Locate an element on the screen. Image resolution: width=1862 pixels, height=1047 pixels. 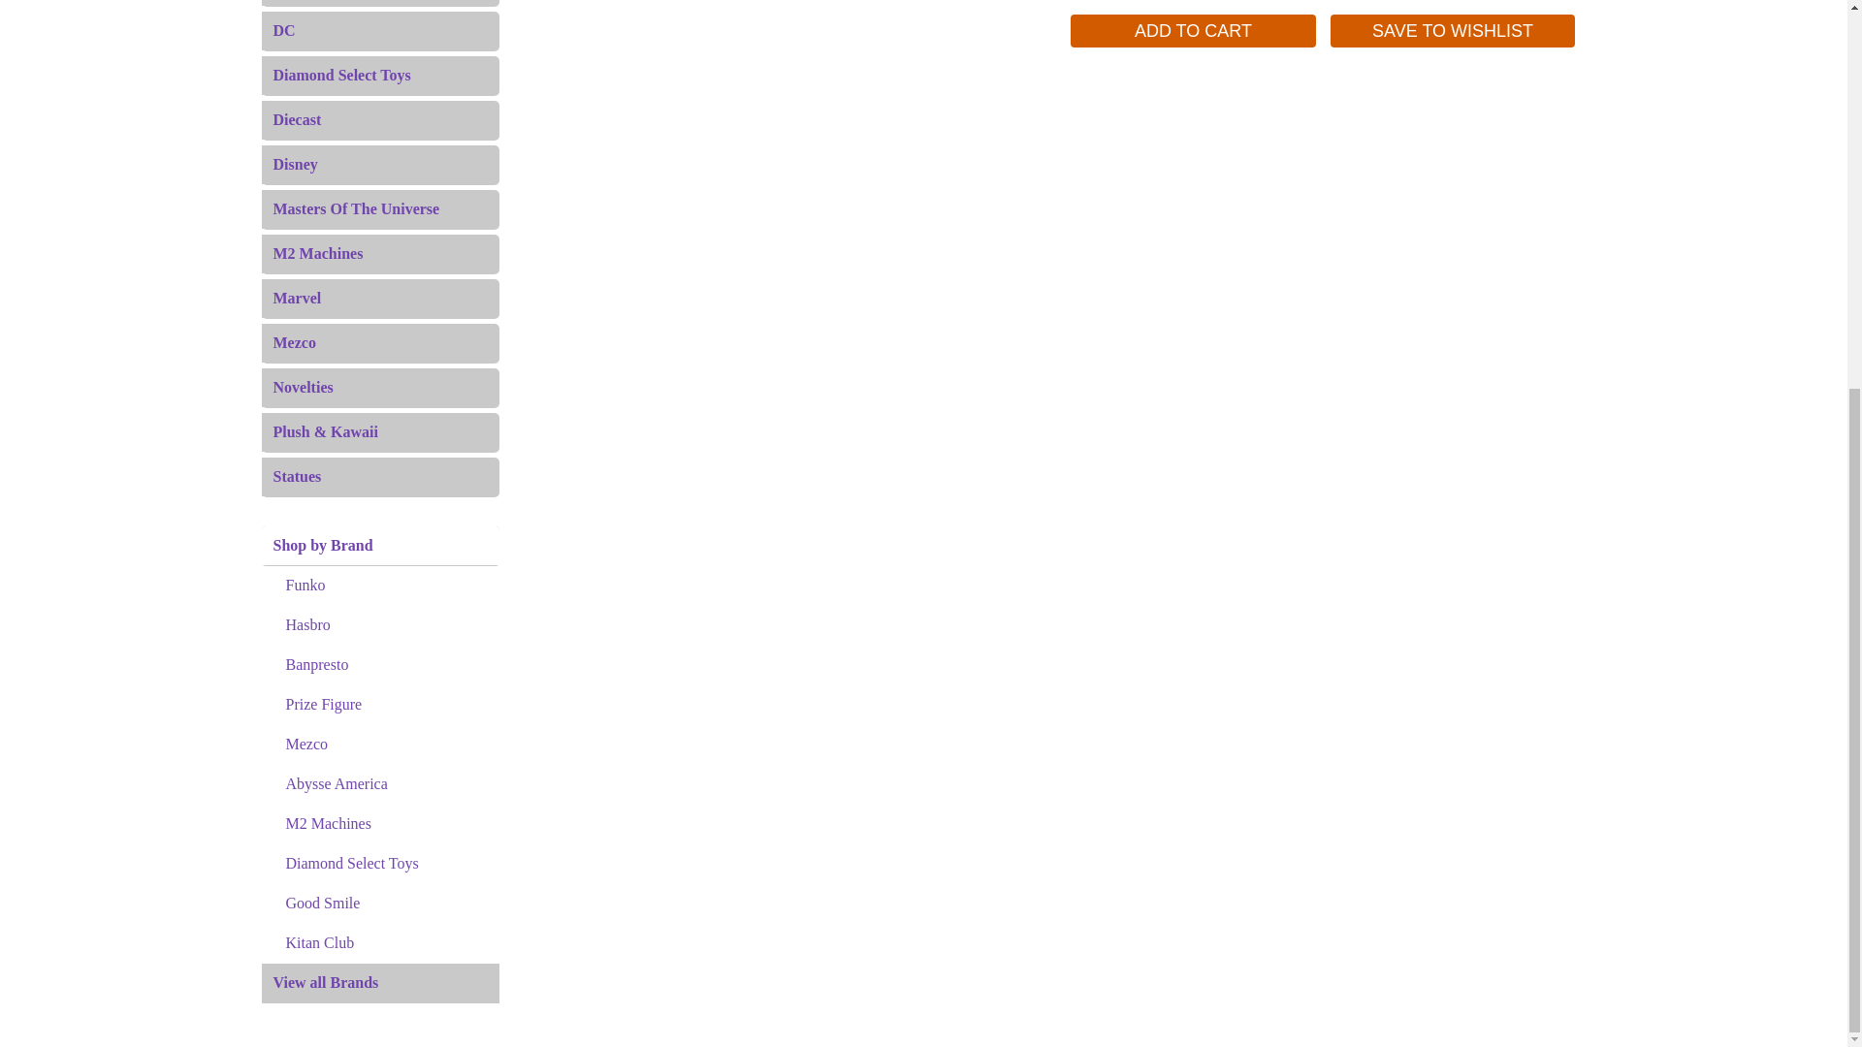
Add to Cart is located at coordinates (1193, 31).